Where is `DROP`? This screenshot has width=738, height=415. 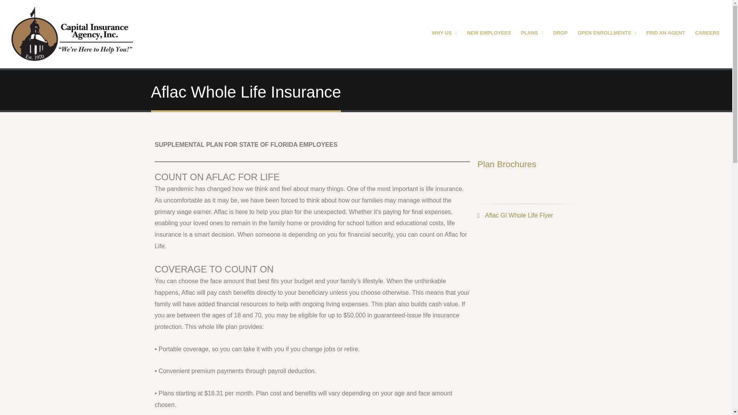
DROP is located at coordinates (560, 34).